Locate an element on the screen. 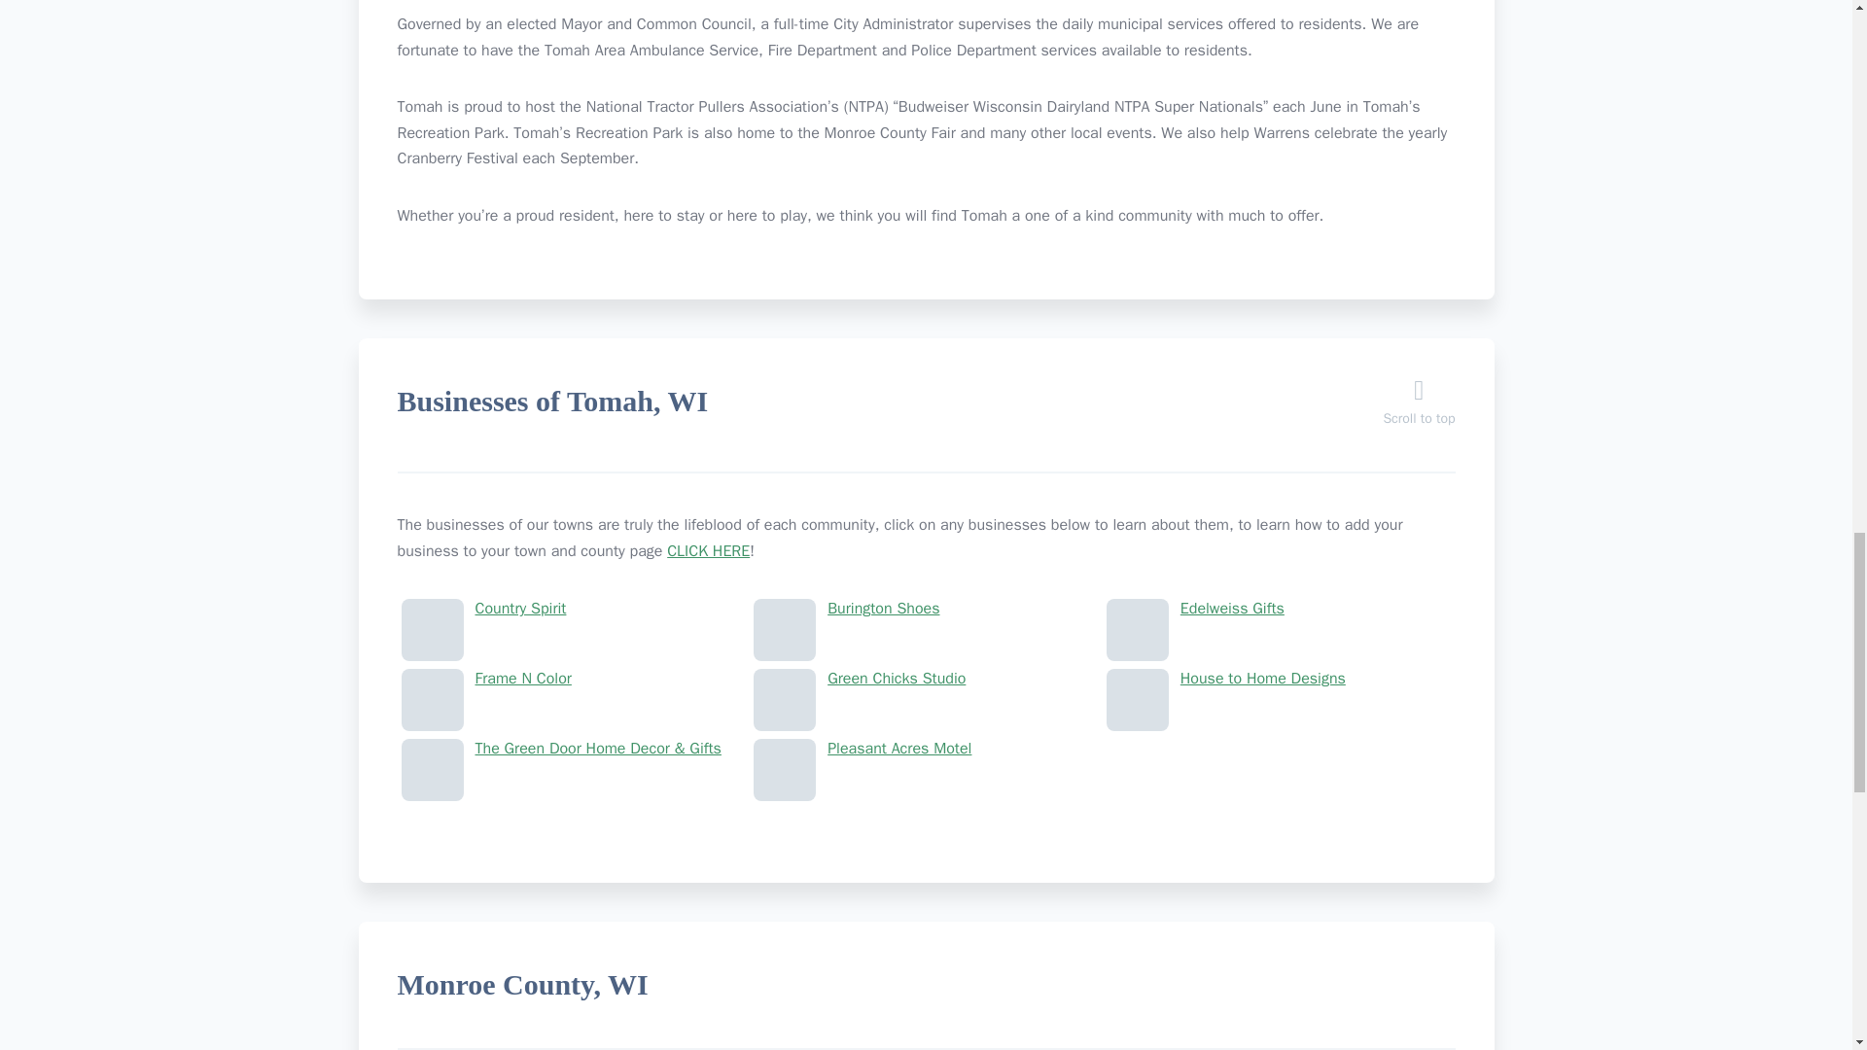 The width and height of the screenshot is (1867, 1050). Country Spirit is located at coordinates (573, 609).